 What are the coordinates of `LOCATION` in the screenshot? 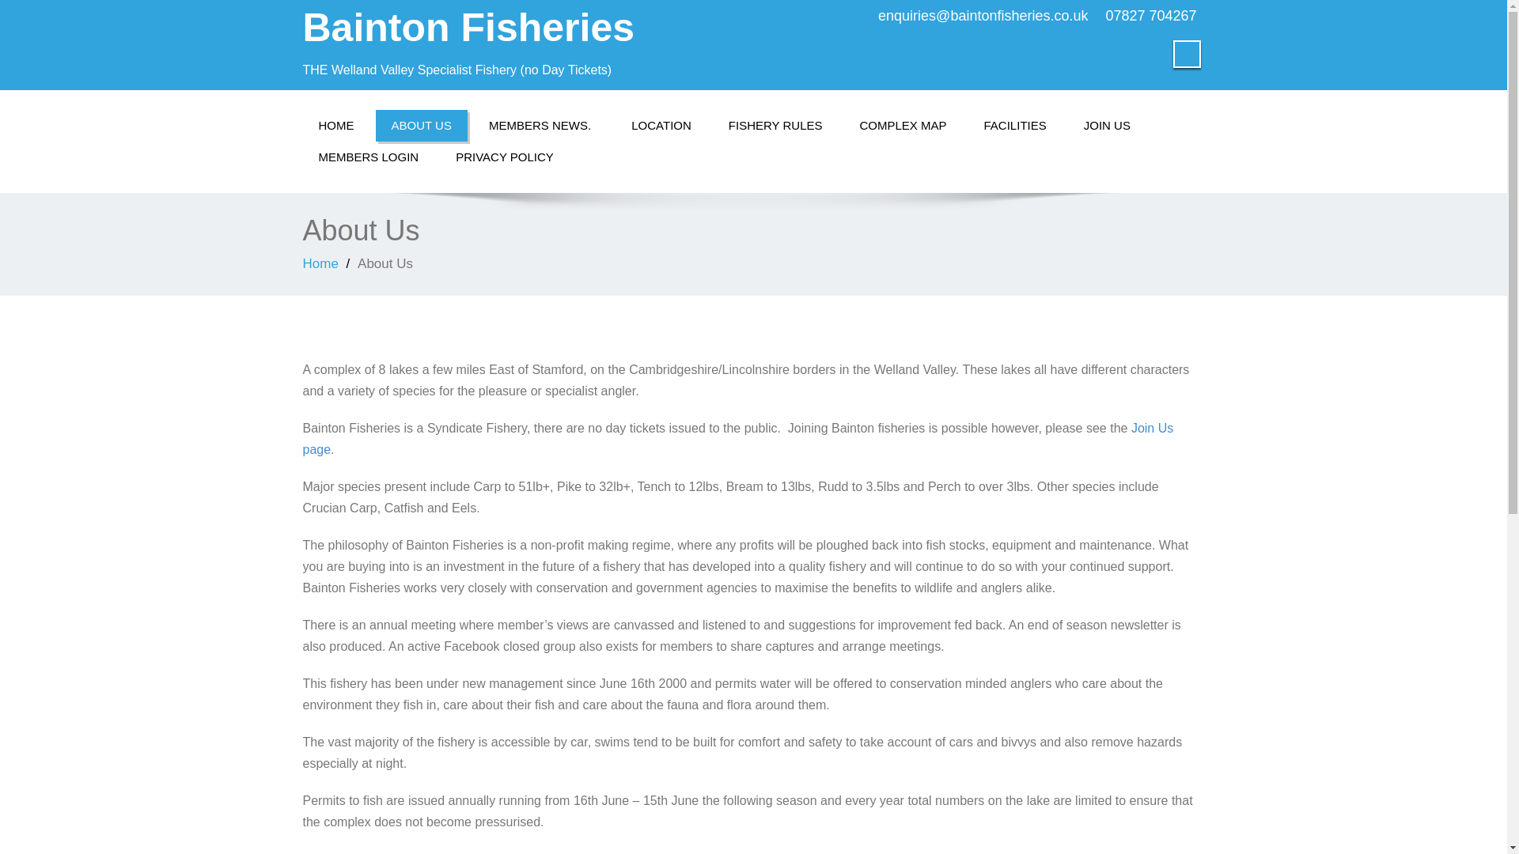 It's located at (661, 126).